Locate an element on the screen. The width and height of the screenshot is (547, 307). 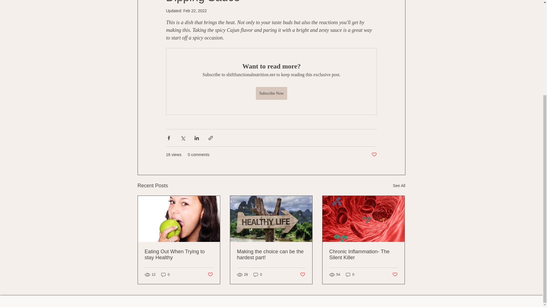
0 is located at coordinates (165, 274).